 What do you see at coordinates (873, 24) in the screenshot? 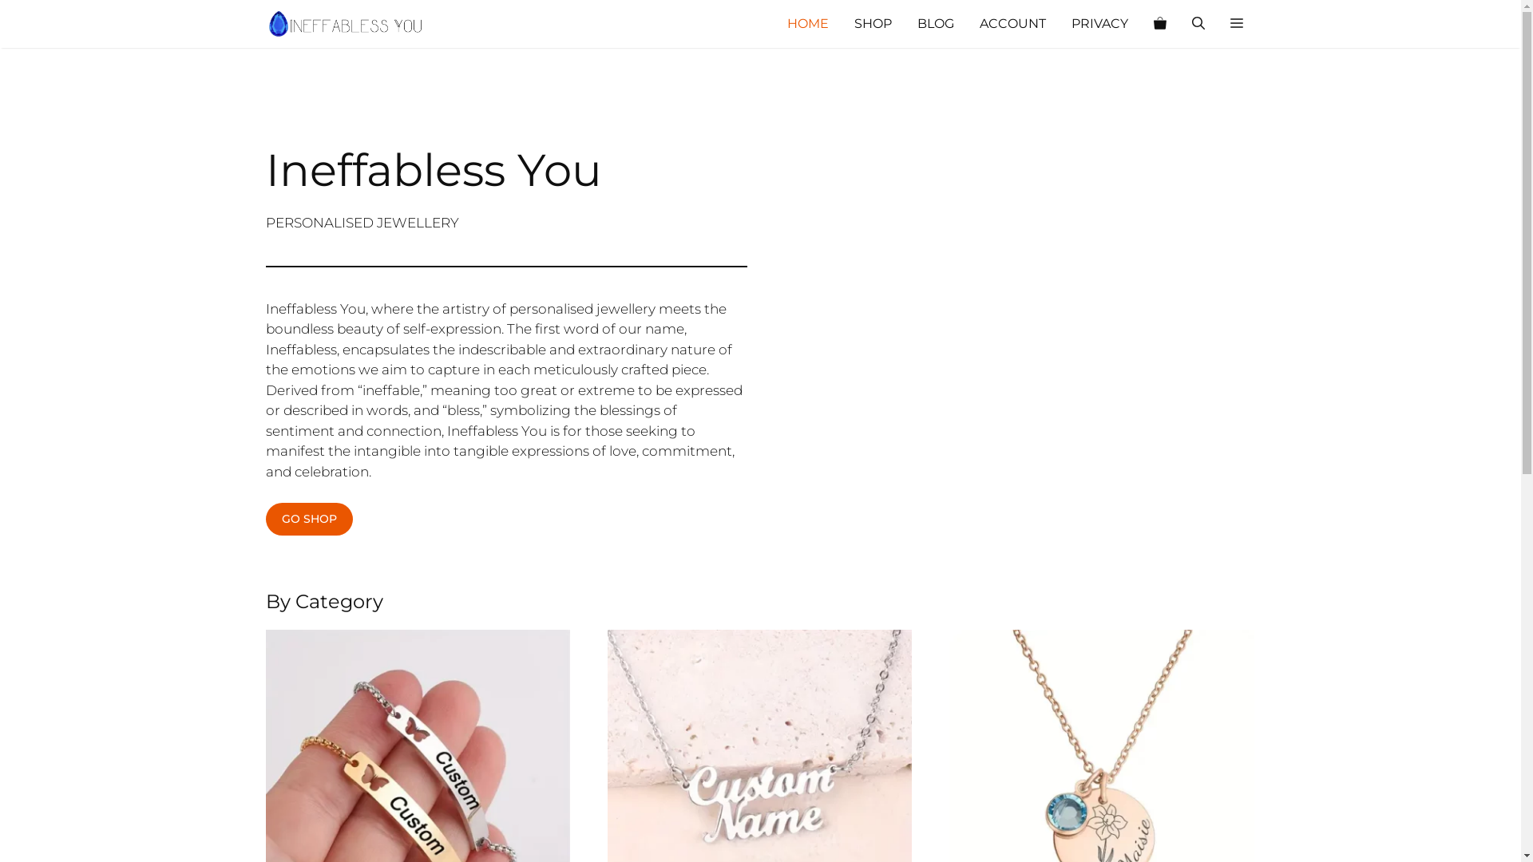
I see `SHOP` at bounding box center [873, 24].